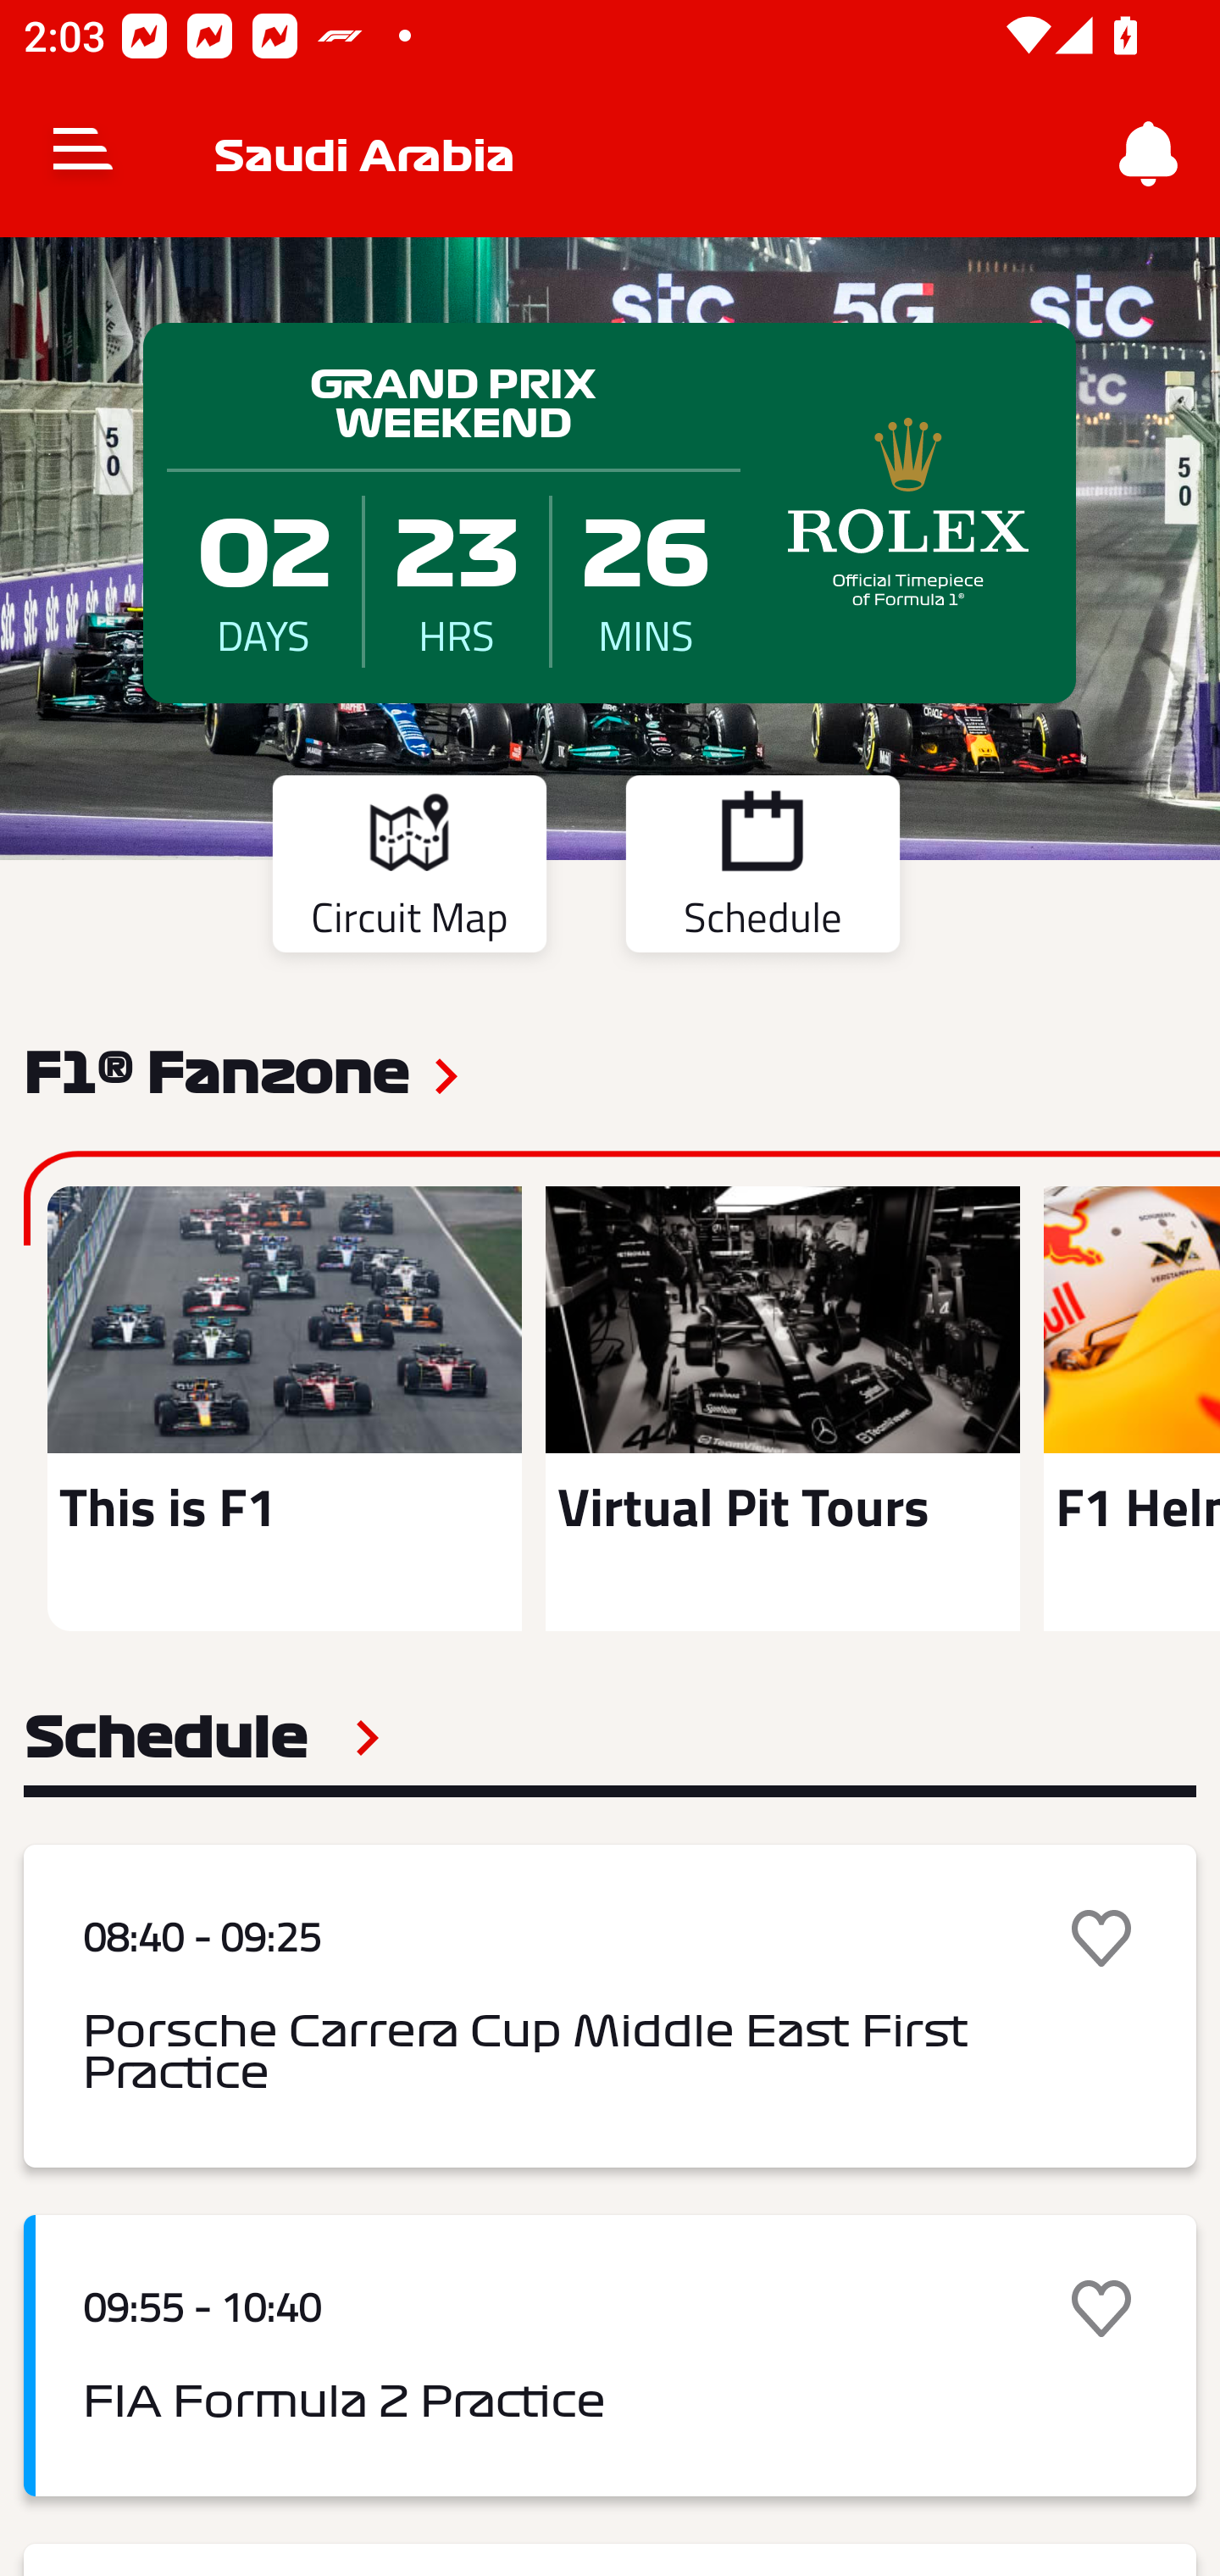 This screenshot has width=1220, height=2576. Describe the element at coordinates (83, 154) in the screenshot. I see `Navigate up` at that location.